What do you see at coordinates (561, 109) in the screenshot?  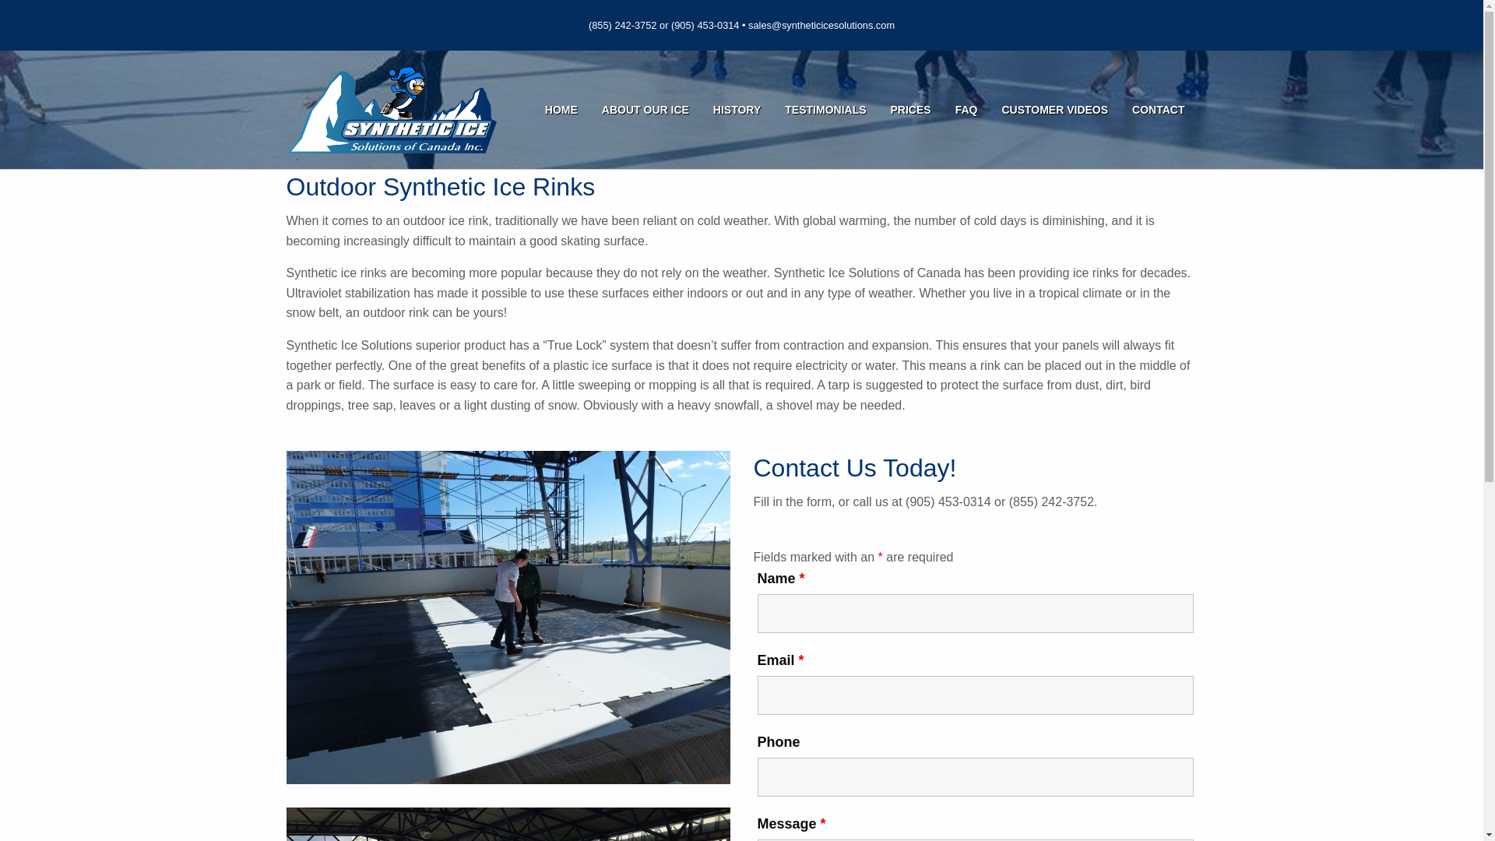 I see `HOME` at bounding box center [561, 109].